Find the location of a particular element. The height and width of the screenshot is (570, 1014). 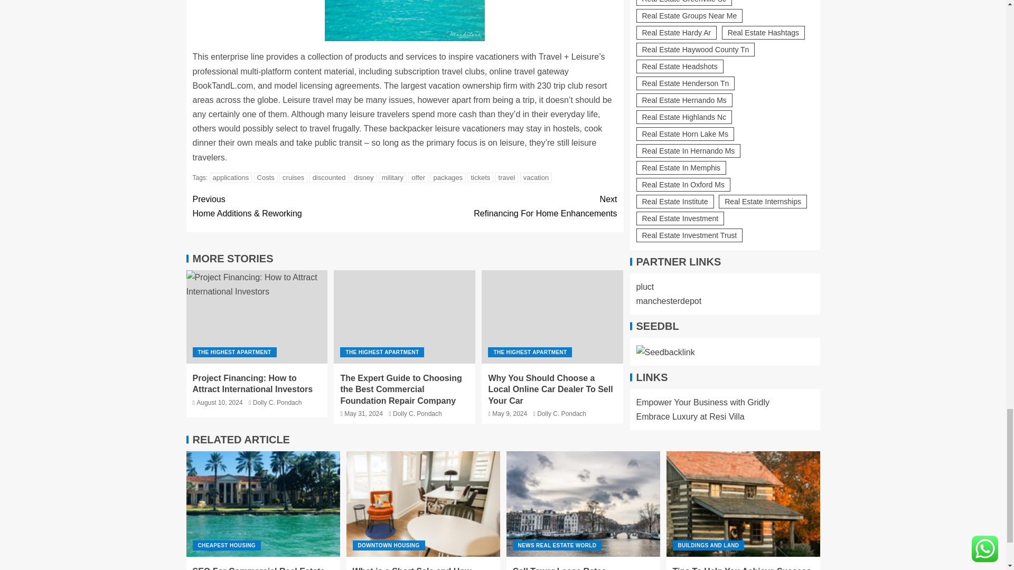

military is located at coordinates (392, 177).